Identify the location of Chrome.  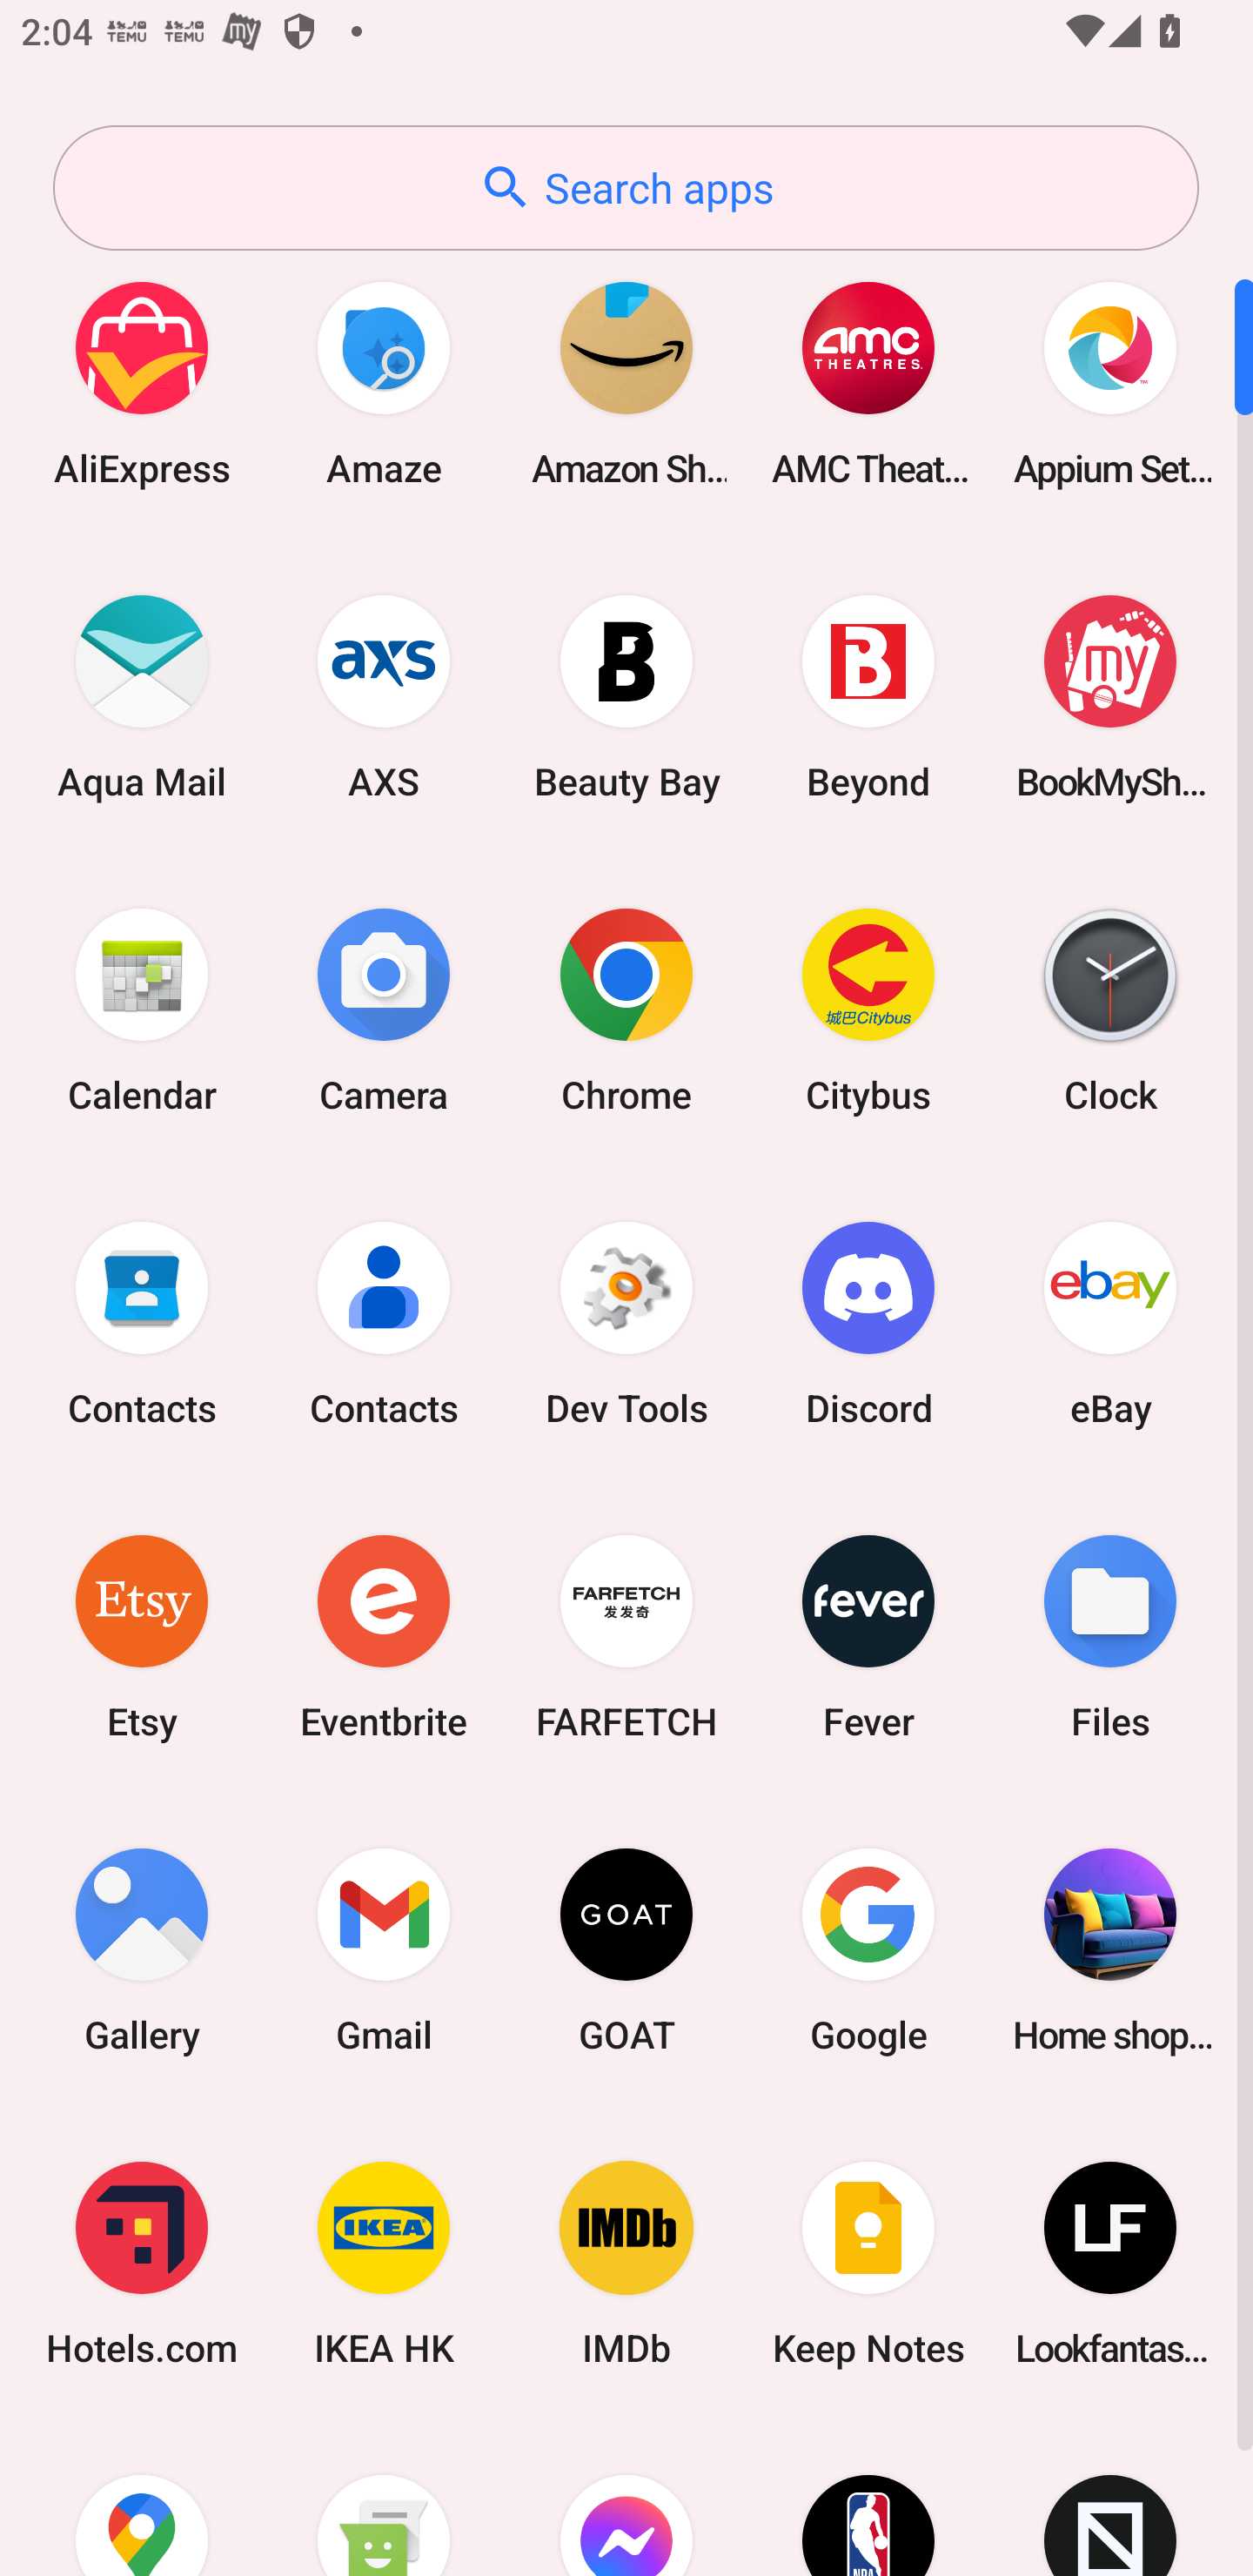
(626, 1010).